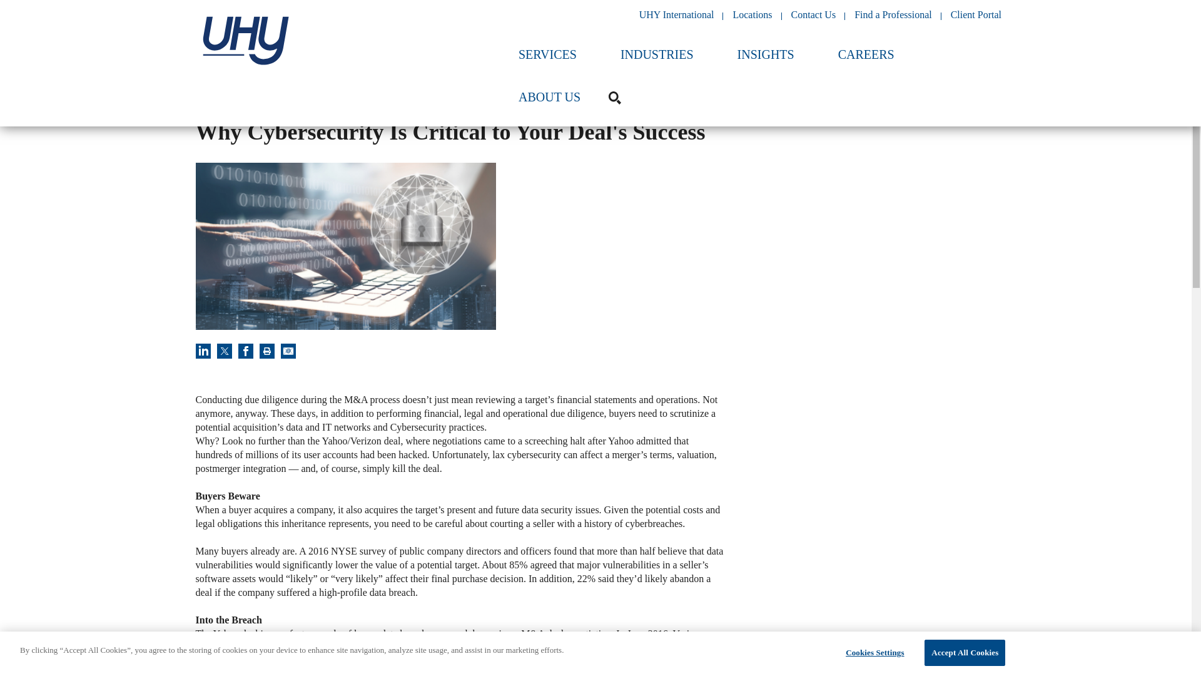 The image size is (1201, 676). What do you see at coordinates (657, 61) in the screenshot?
I see `INDUSTRIES` at bounding box center [657, 61].